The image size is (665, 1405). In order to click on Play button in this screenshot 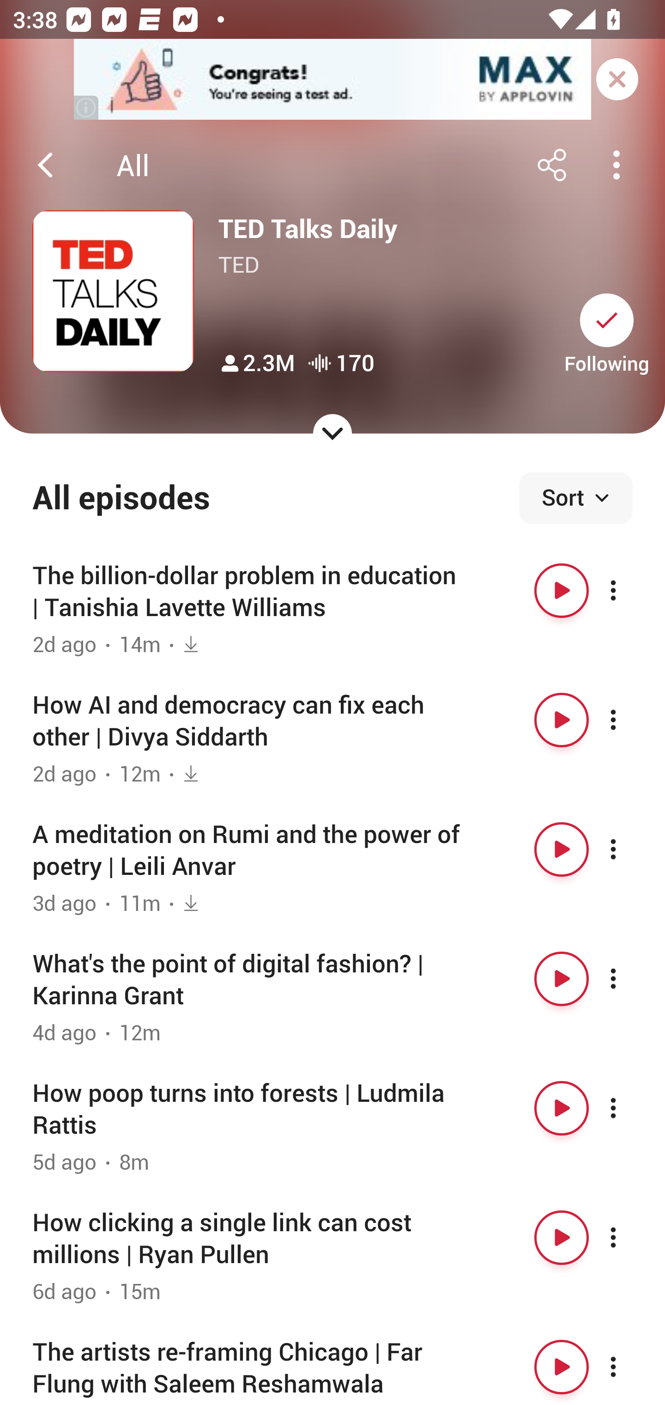, I will do `click(562, 591)`.